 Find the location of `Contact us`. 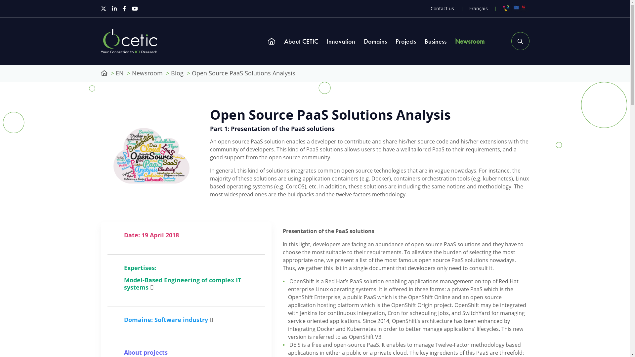

Contact us is located at coordinates (443, 9).